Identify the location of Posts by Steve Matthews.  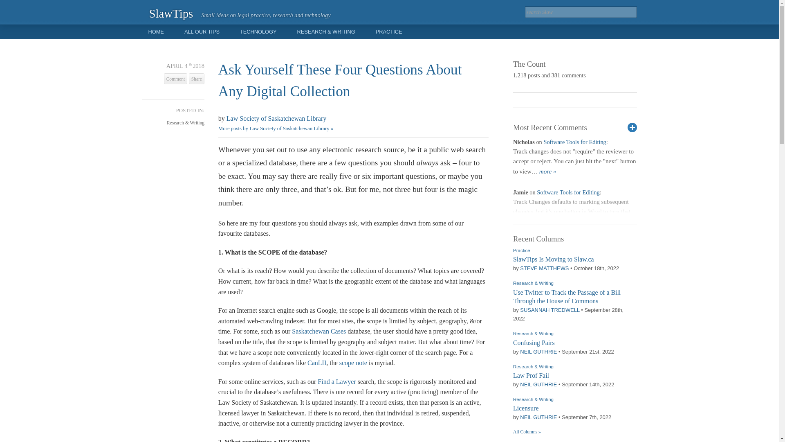
(544, 268).